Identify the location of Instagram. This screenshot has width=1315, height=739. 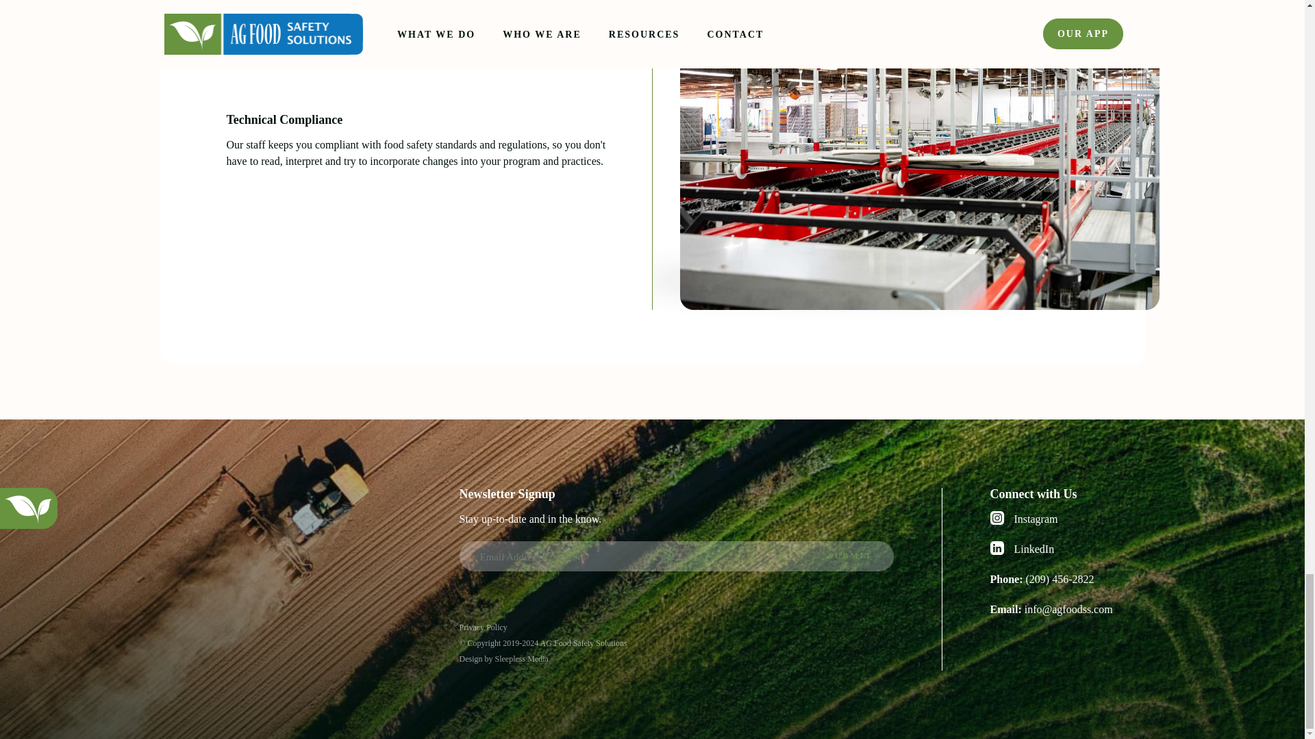
(1063, 519).